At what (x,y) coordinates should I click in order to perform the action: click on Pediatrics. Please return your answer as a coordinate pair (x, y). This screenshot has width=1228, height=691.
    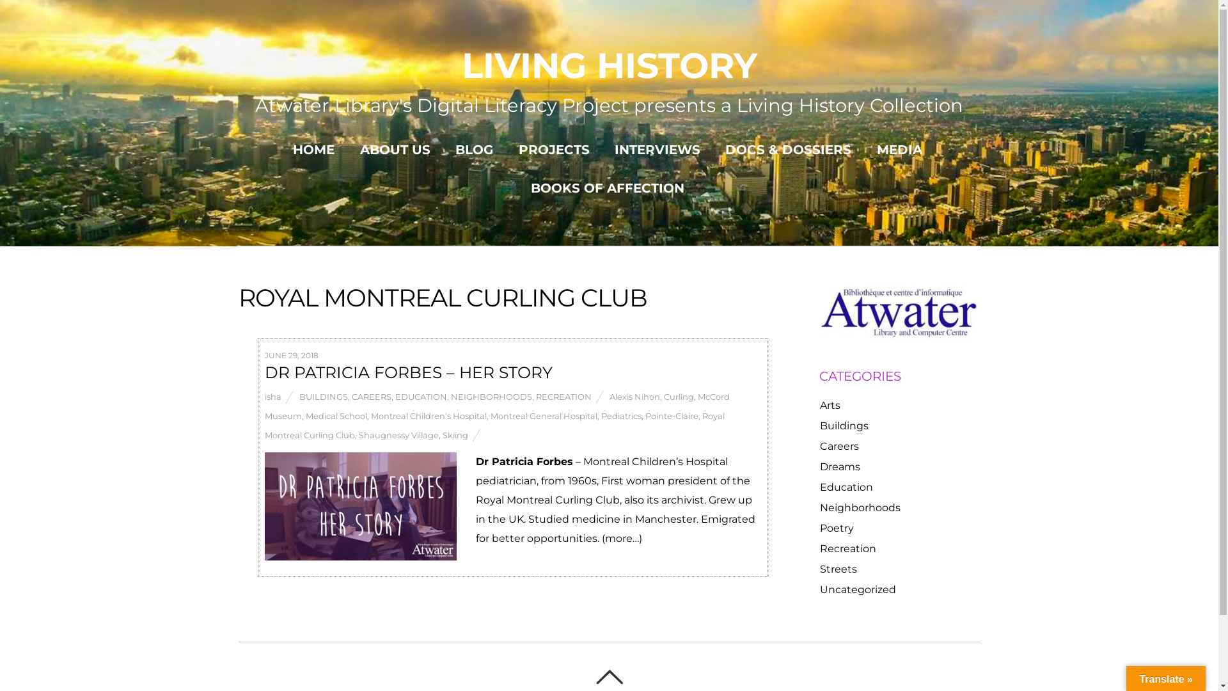
    Looking at the image, I should click on (621, 416).